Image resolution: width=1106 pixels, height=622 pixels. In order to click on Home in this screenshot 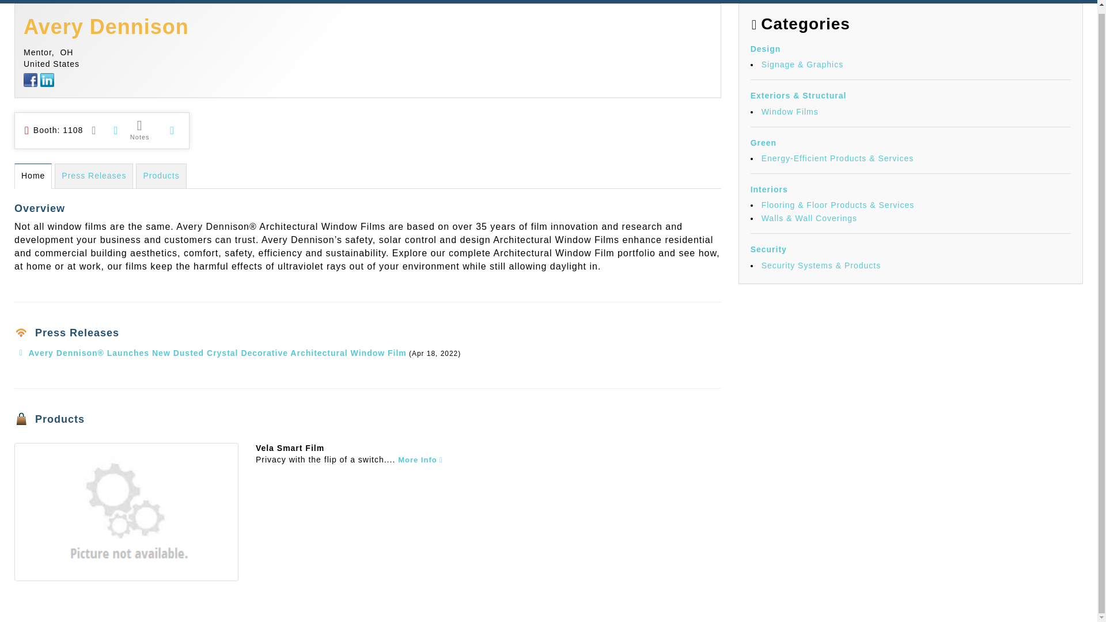, I will do `click(33, 176)`.